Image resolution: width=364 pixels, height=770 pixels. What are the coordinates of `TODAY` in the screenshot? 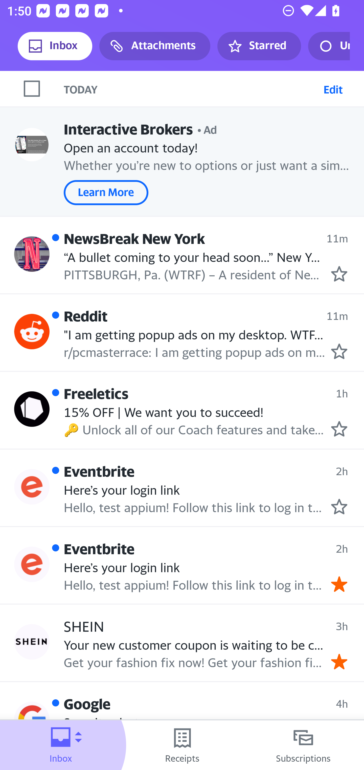 It's located at (192, 89).